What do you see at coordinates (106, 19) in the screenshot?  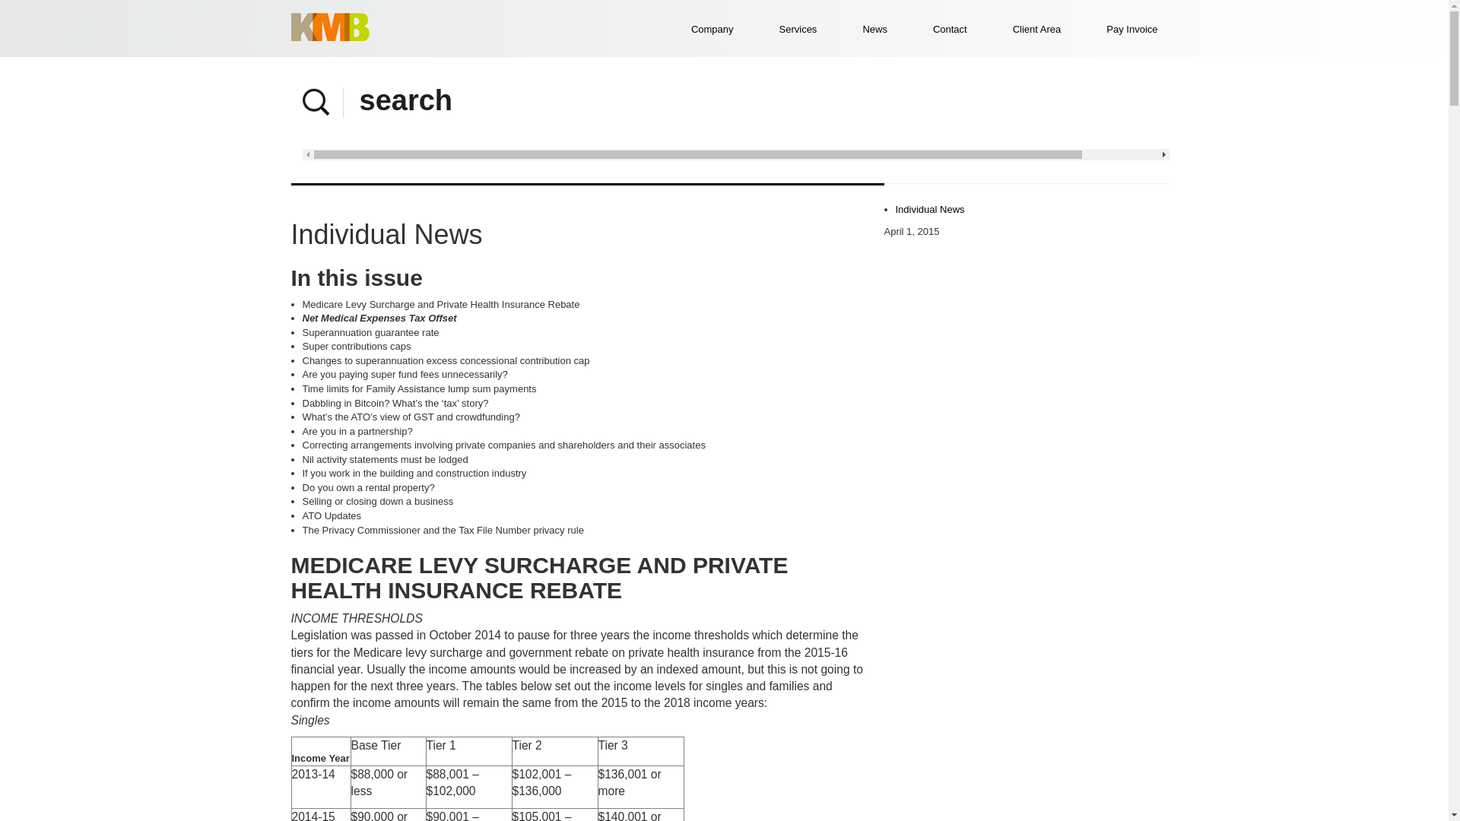 I see `Home` at bounding box center [106, 19].